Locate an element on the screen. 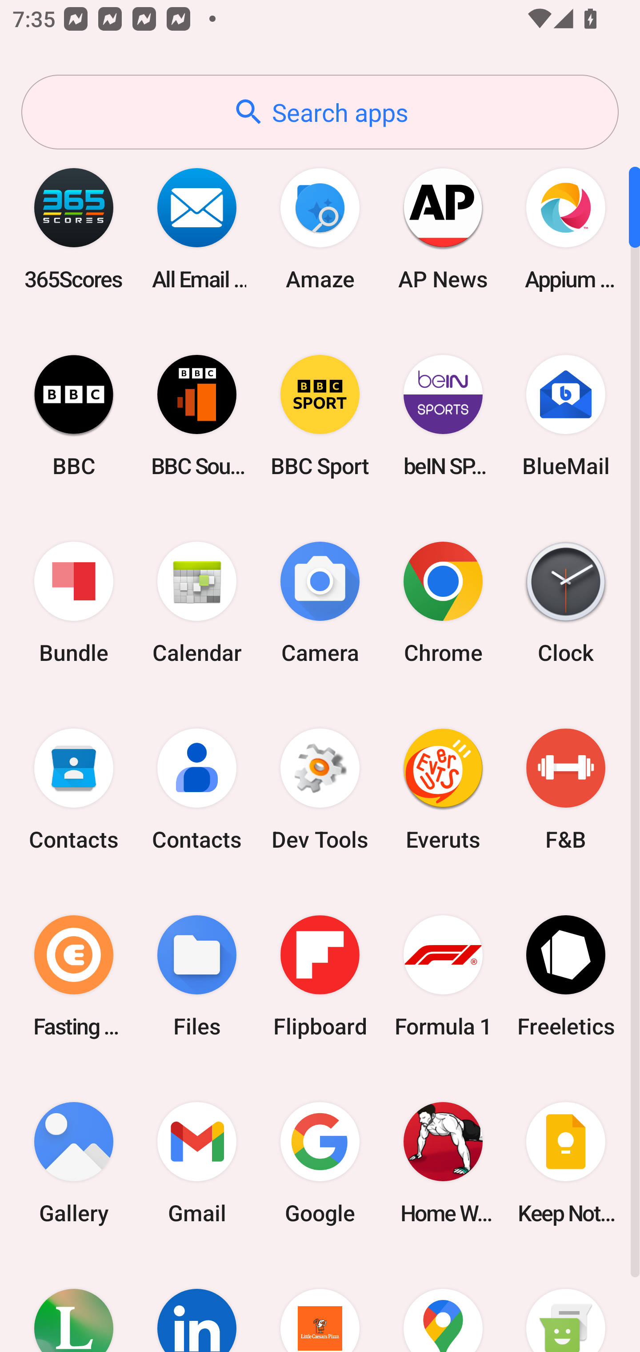 The width and height of the screenshot is (640, 1352). beIN SPORTS is located at coordinates (443, 415).